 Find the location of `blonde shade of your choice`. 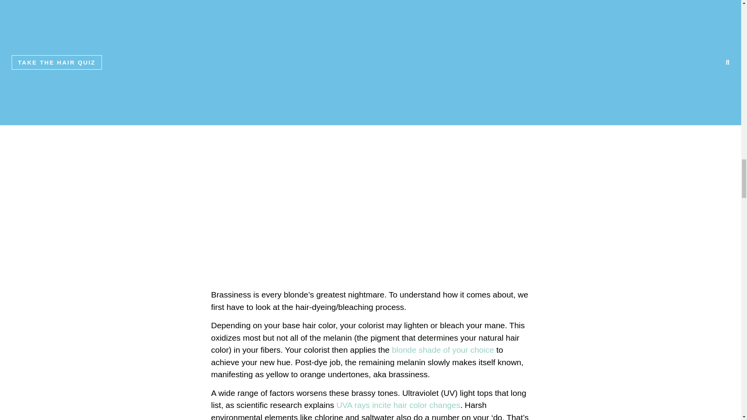

blonde shade of your choice is located at coordinates (443, 350).